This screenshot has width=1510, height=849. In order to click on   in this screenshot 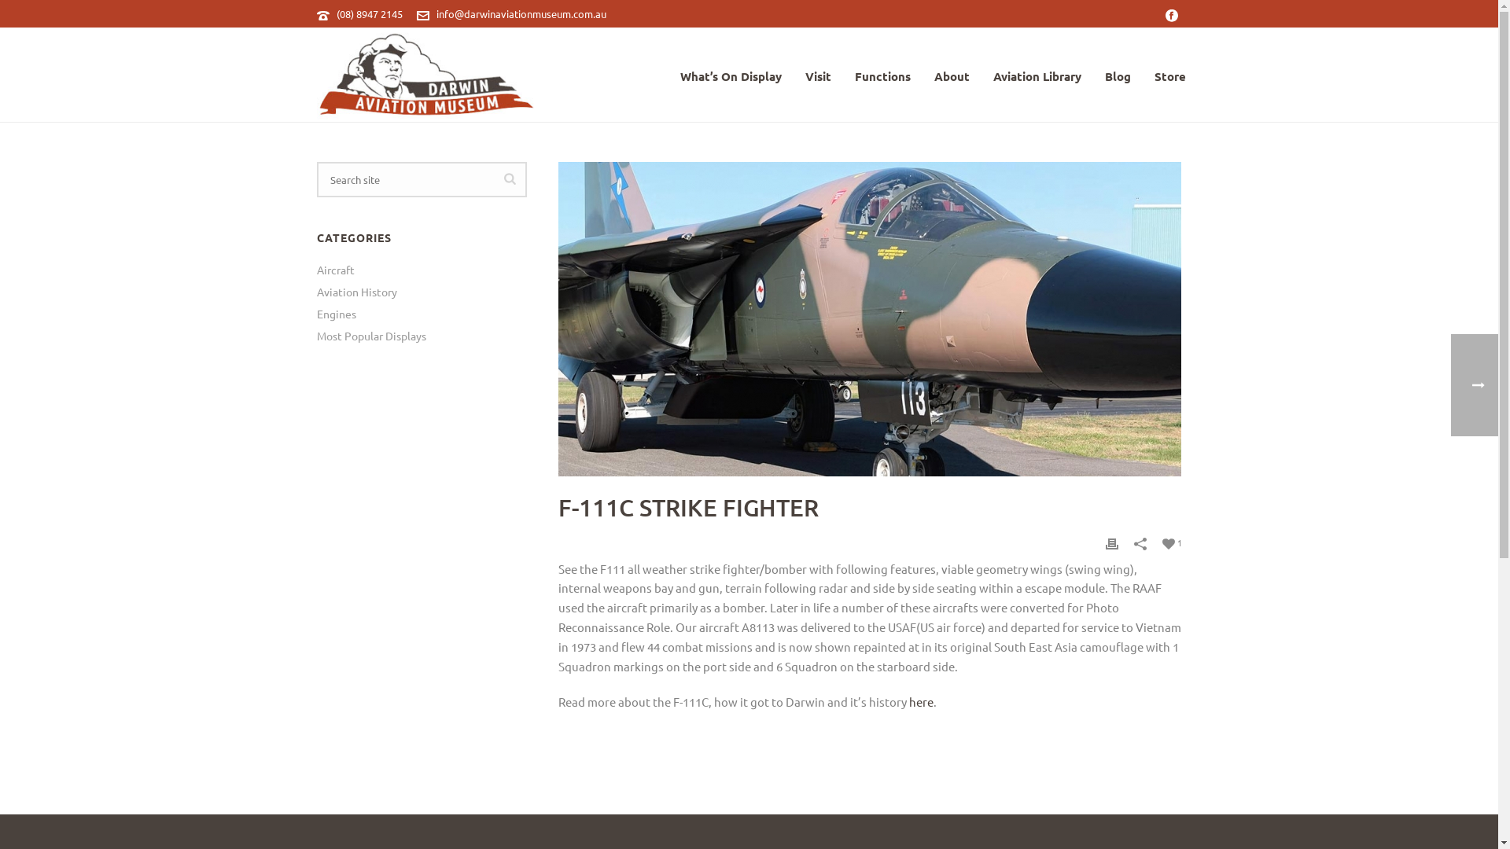, I will do `click(870, 319)`.